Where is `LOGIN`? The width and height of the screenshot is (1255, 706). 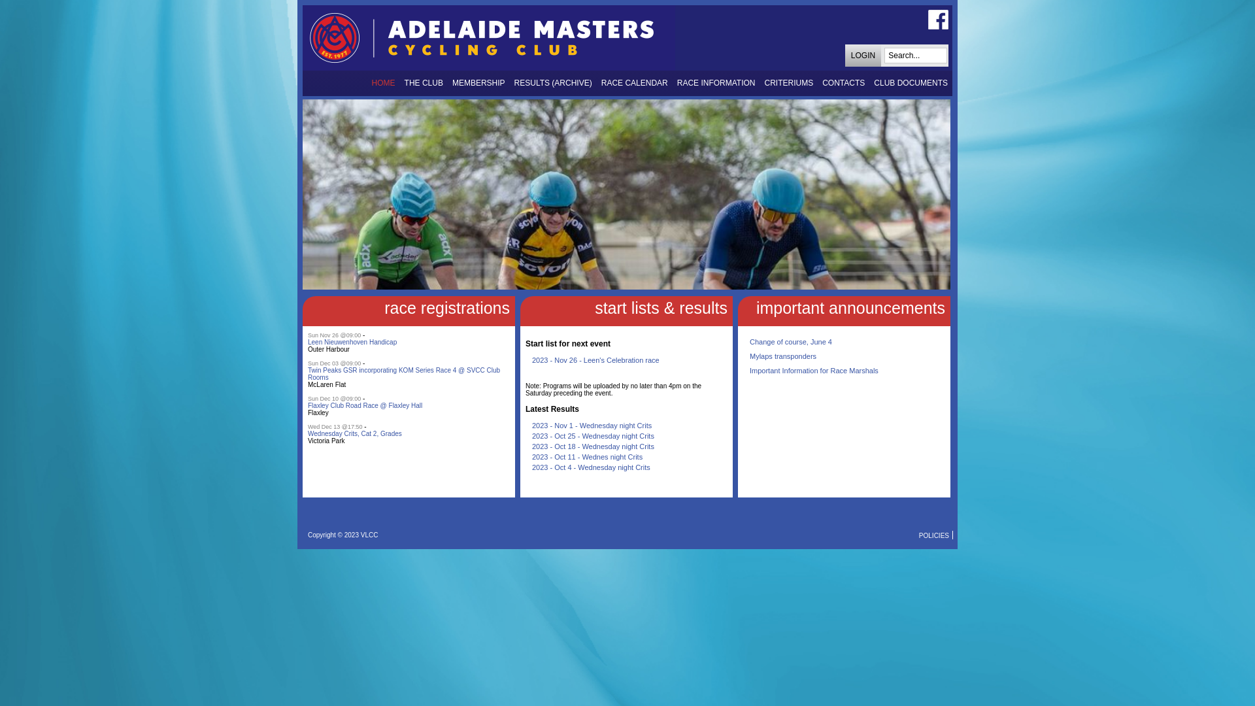
LOGIN is located at coordinates (863, 58).